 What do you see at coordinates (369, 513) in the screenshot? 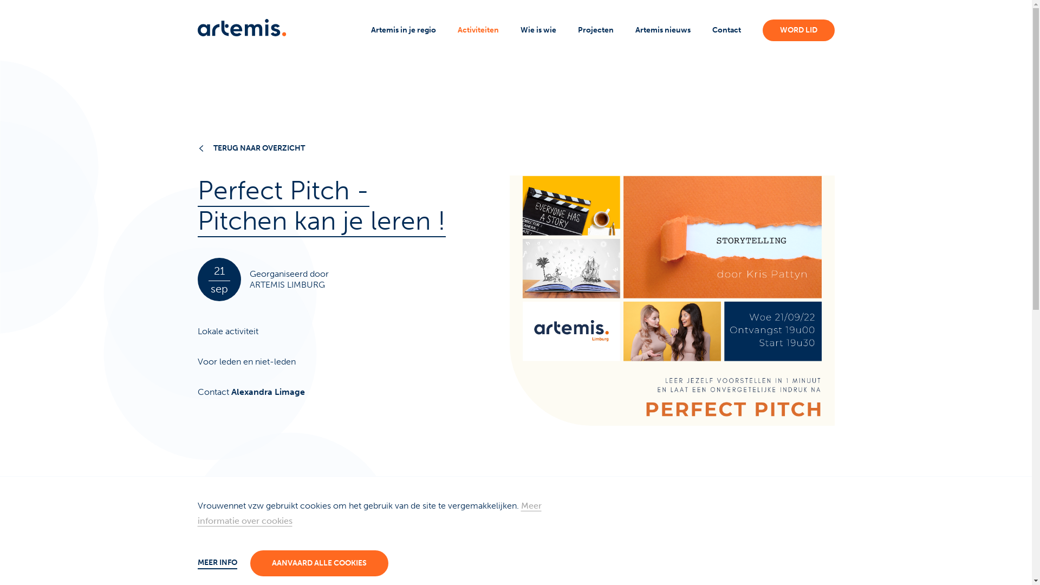
I see `Meer informatie over cookies` at bounding box center [369, 513].